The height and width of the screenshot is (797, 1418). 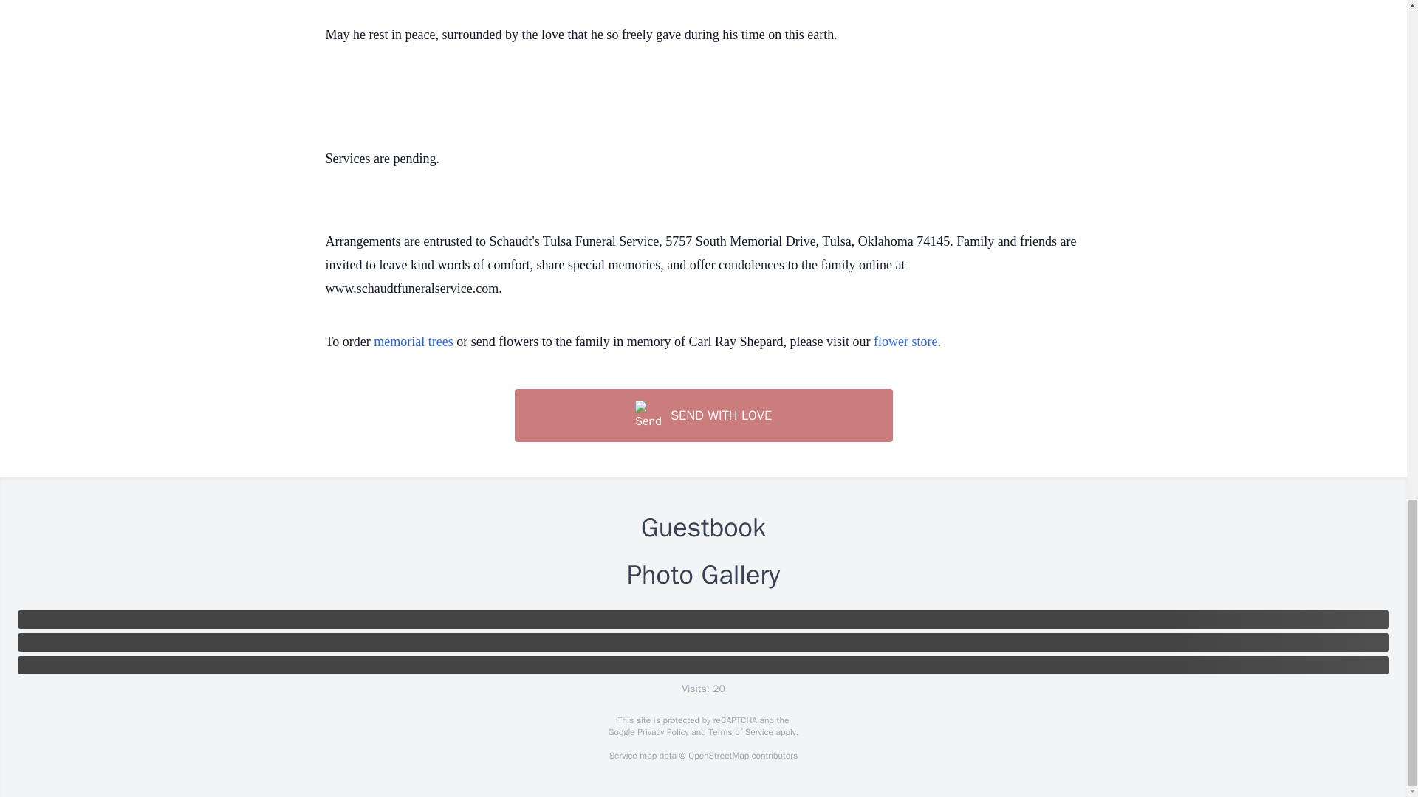 I want to click on flower store, so click(x=905, y=341).